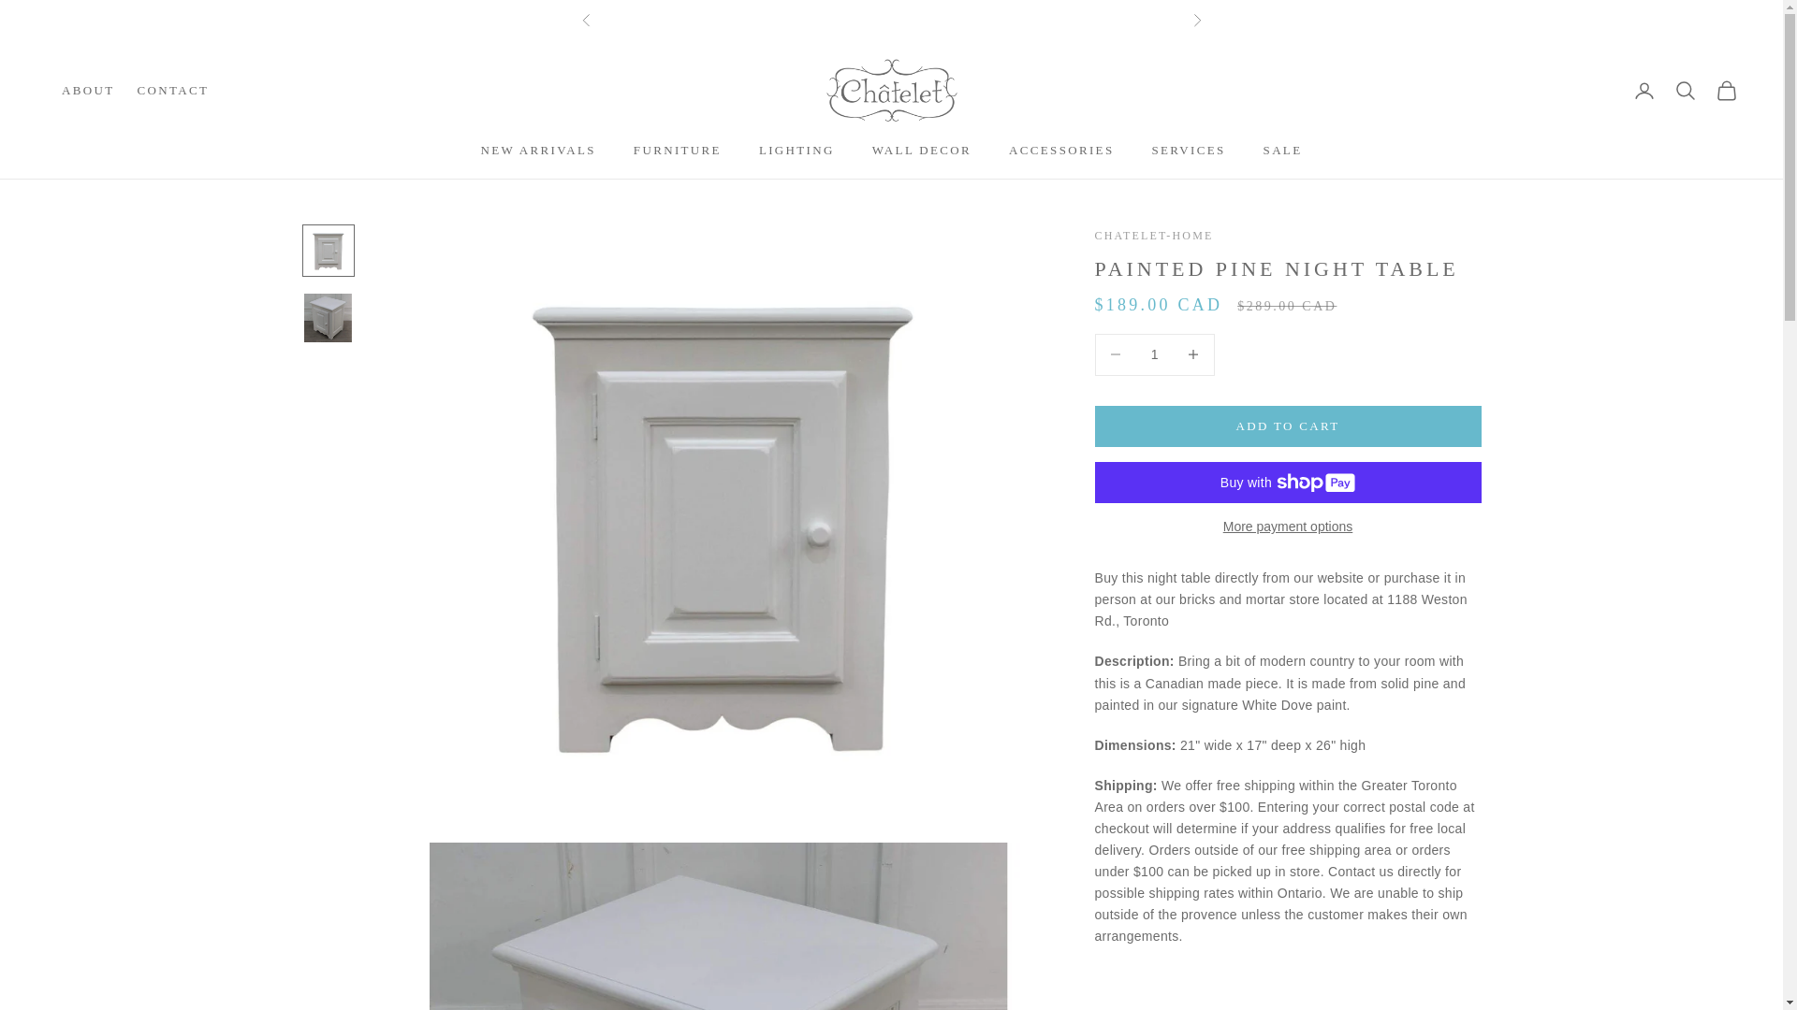 This screenshot has height=1010, width=1797. What do you see at coordinates (1196, 21) in the screenshot?
I see `Next` at bounding box center [1196, 21].